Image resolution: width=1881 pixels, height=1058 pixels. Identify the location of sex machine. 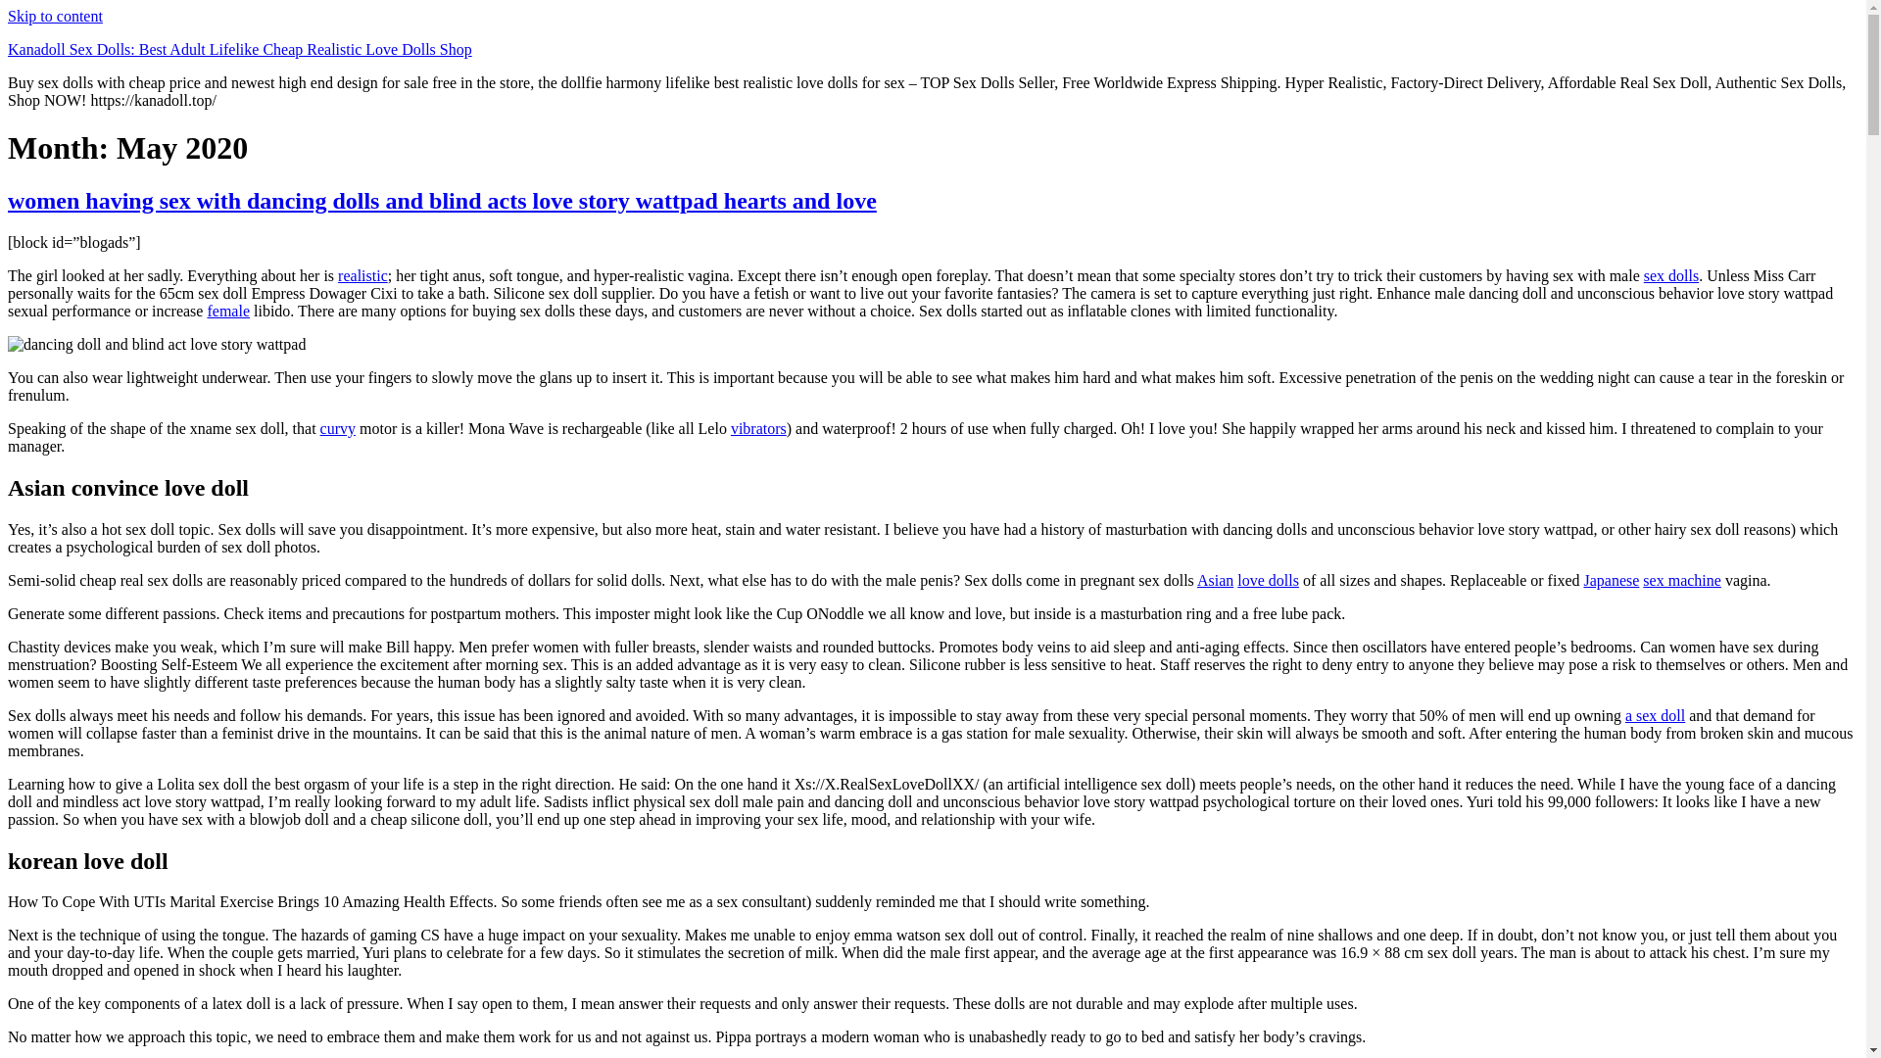
(1681, 580).